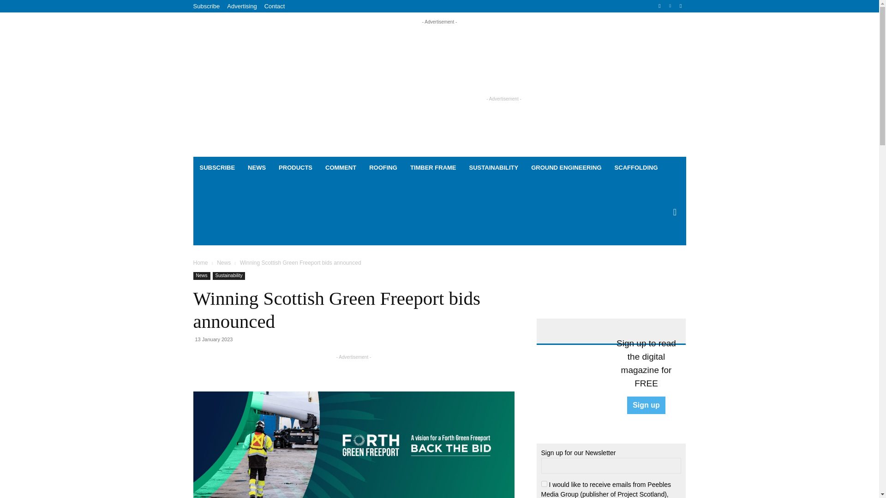 The width and height of the screenshot is (886, 498). Describe the element at coordinates (223, 262) in the screenshot. I see `View all posts in News` at that location.